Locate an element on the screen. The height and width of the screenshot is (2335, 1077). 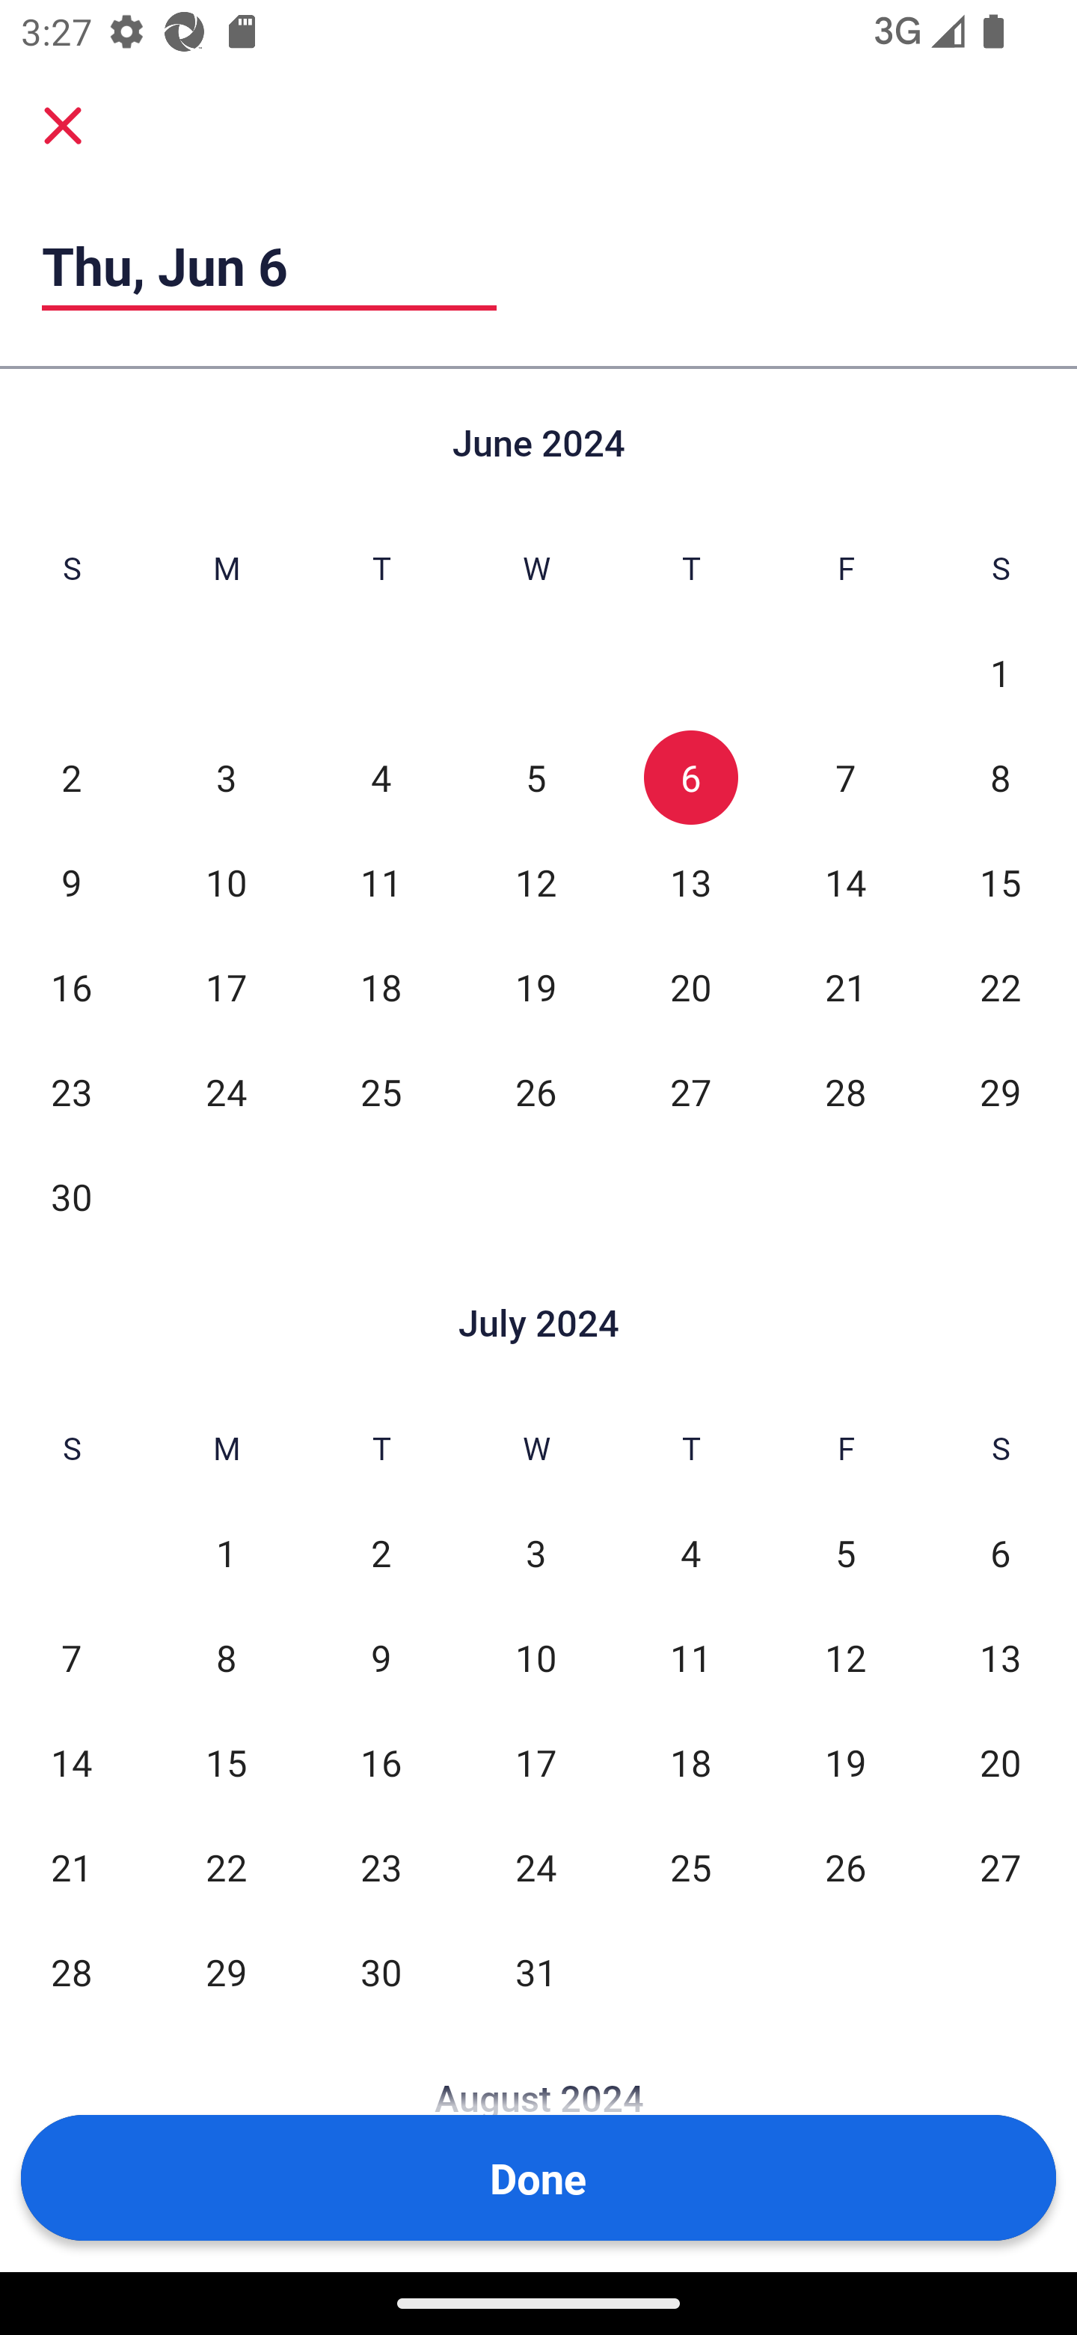
25 Tue, Jun 25, Not Selected is located at coordinates (381, 1091).